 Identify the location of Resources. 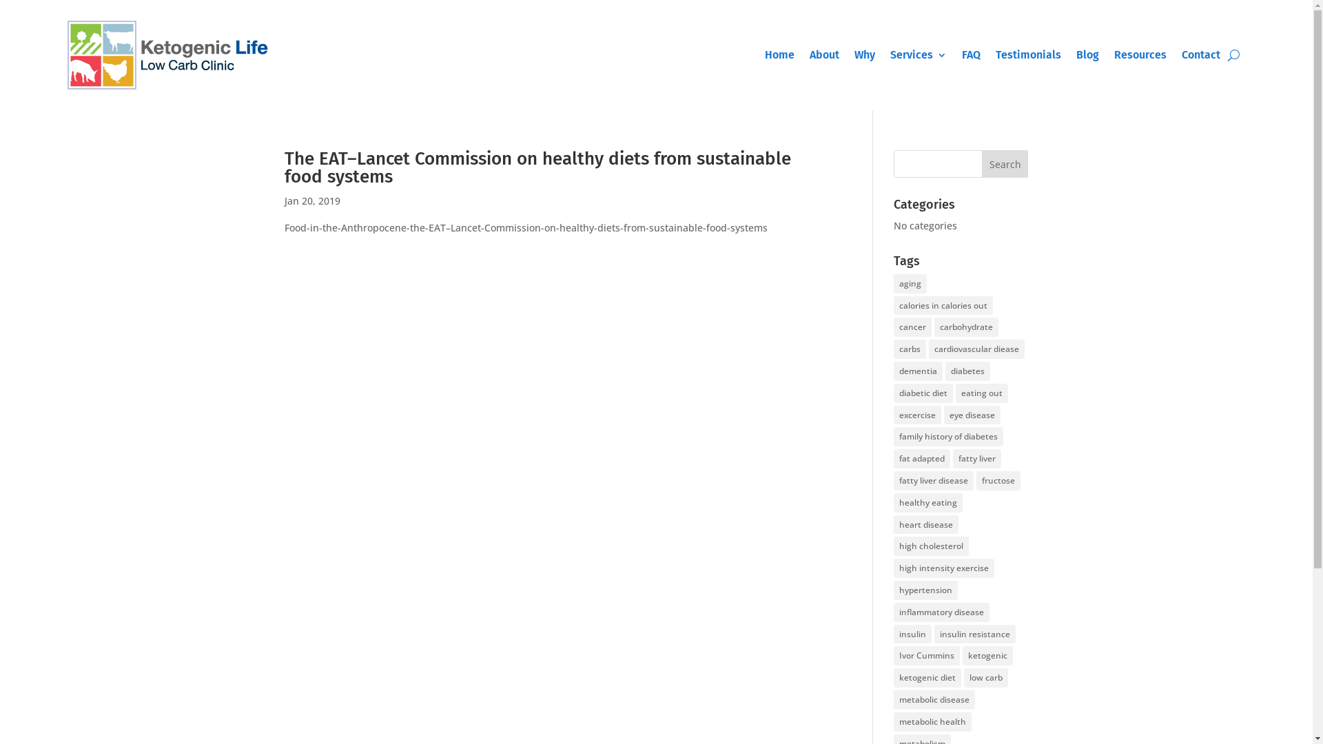
(1140, 55).